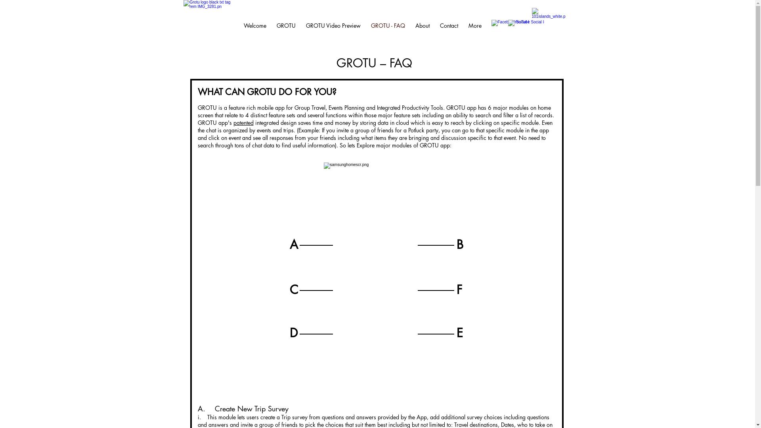 Image resolution: width=761 pixels, height=428 pixels. What do you see at coordinates (293, 333) in the screenshot?
I see `D` at bounding box center [293, 333].